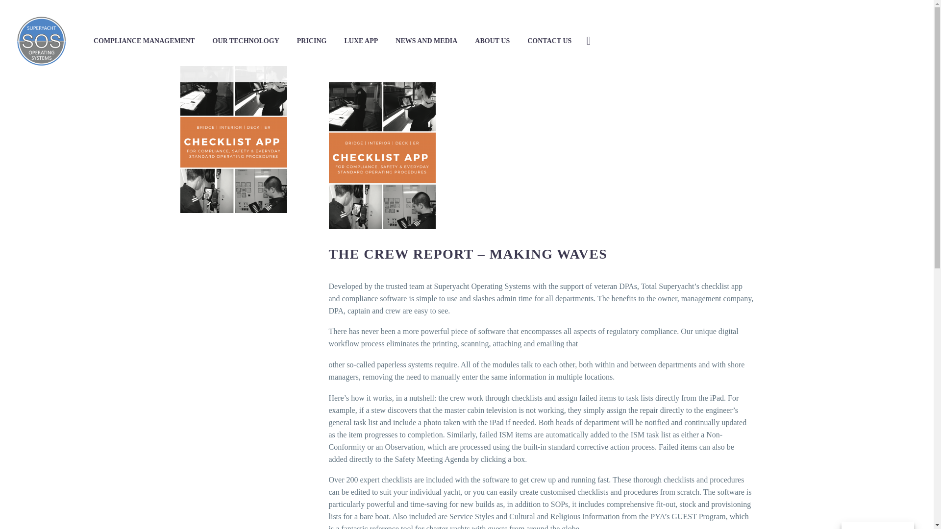  What do you see at coordinates (361, 41) in the screenshot?
I see `LUXE APP` at bounding box center [361, 41].